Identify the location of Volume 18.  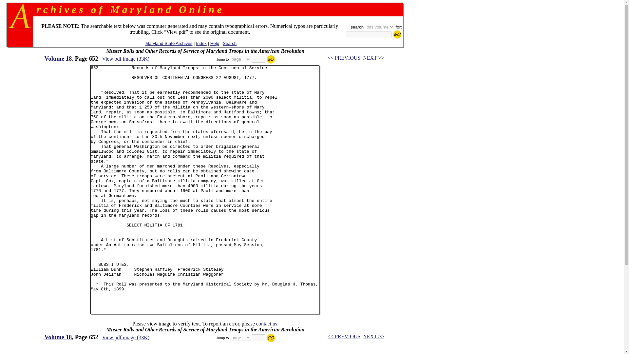
(58, 337).